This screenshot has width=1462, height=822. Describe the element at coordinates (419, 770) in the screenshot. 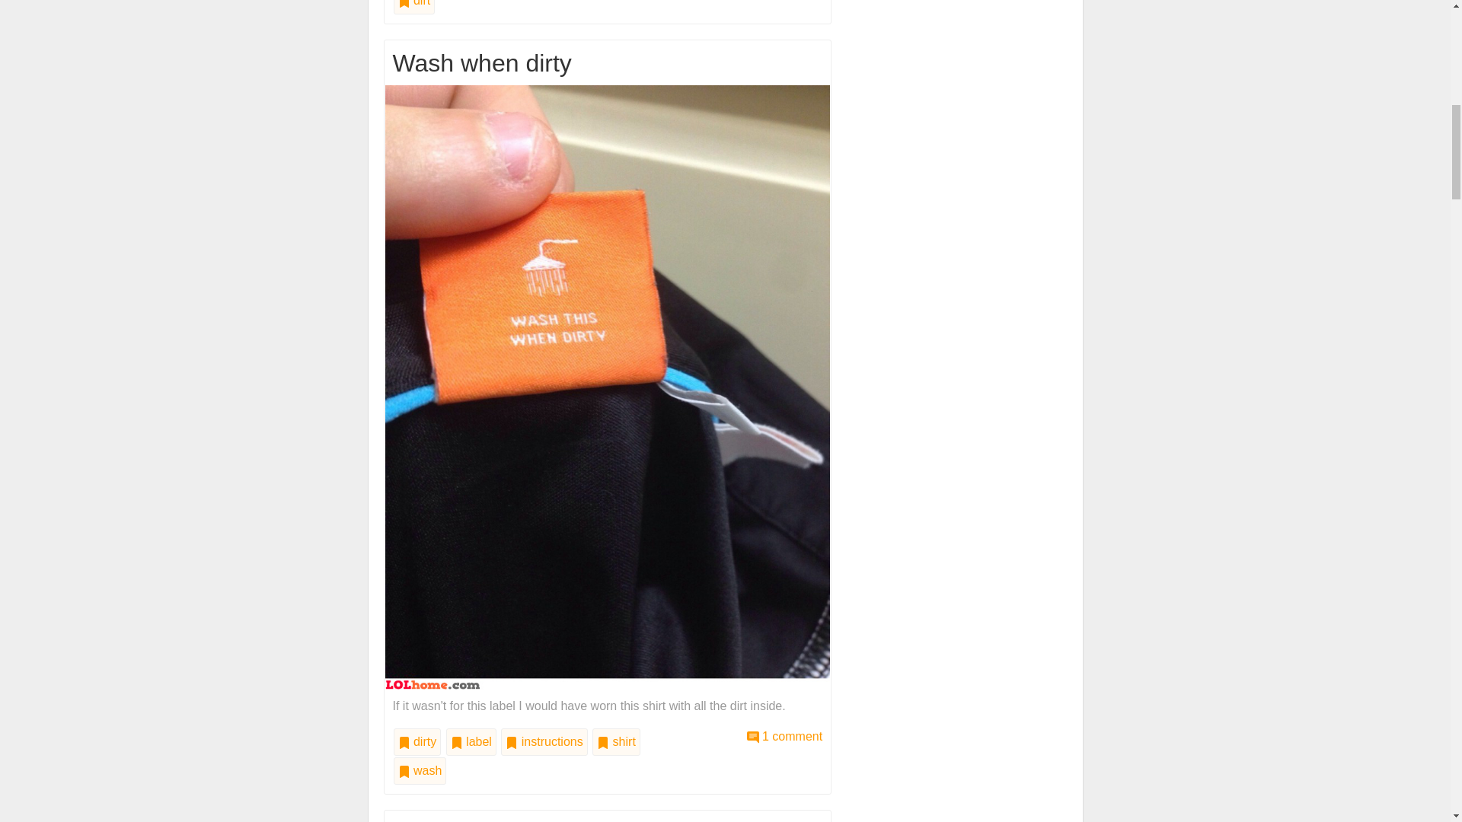

I see `wash` at that location.